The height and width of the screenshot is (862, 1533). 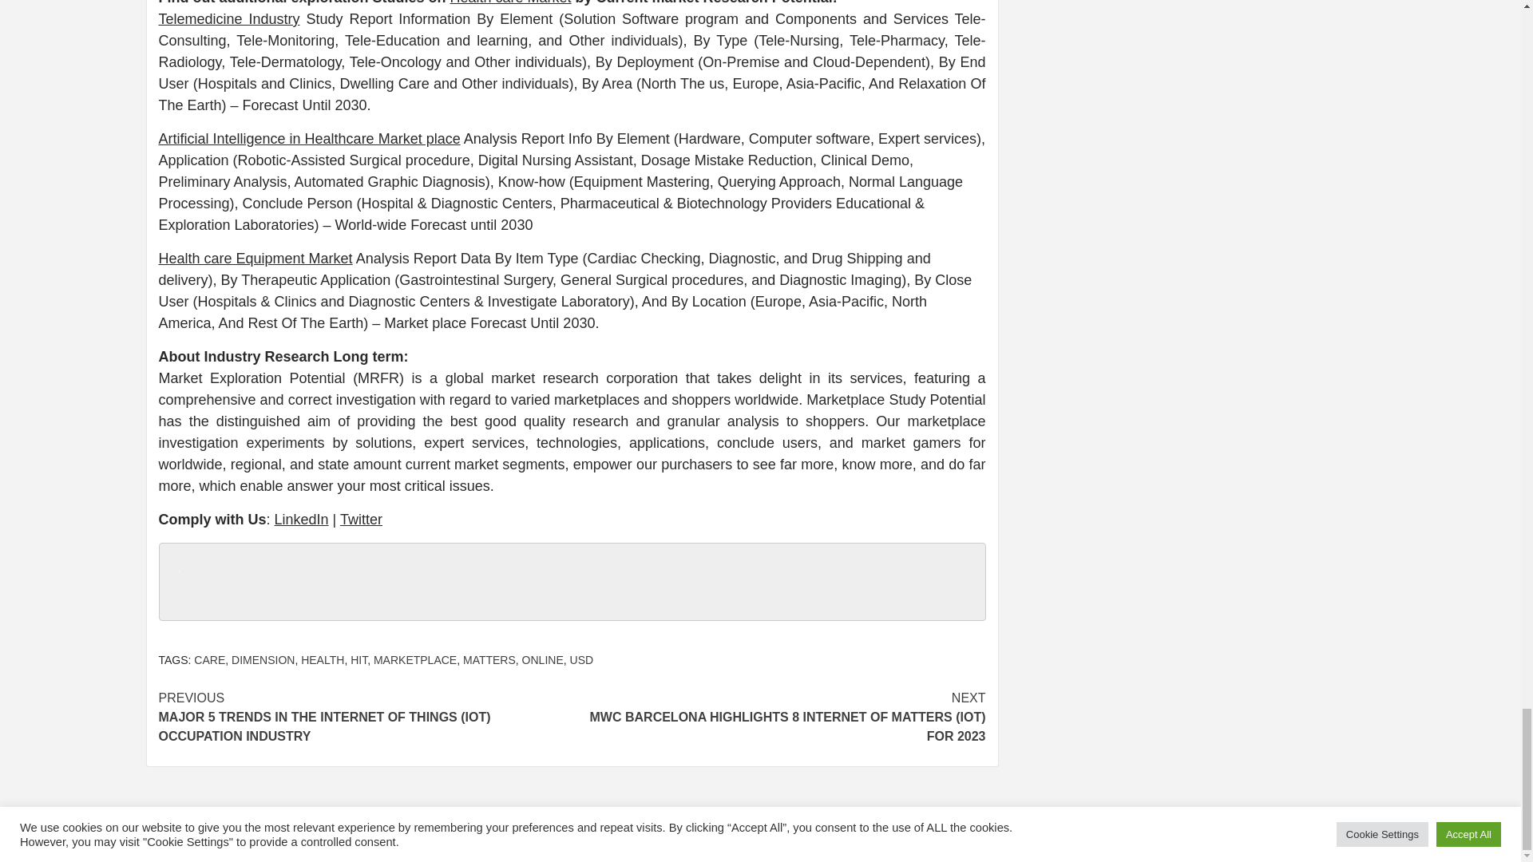 I want to click on HIT, so click(x=359, y=659).